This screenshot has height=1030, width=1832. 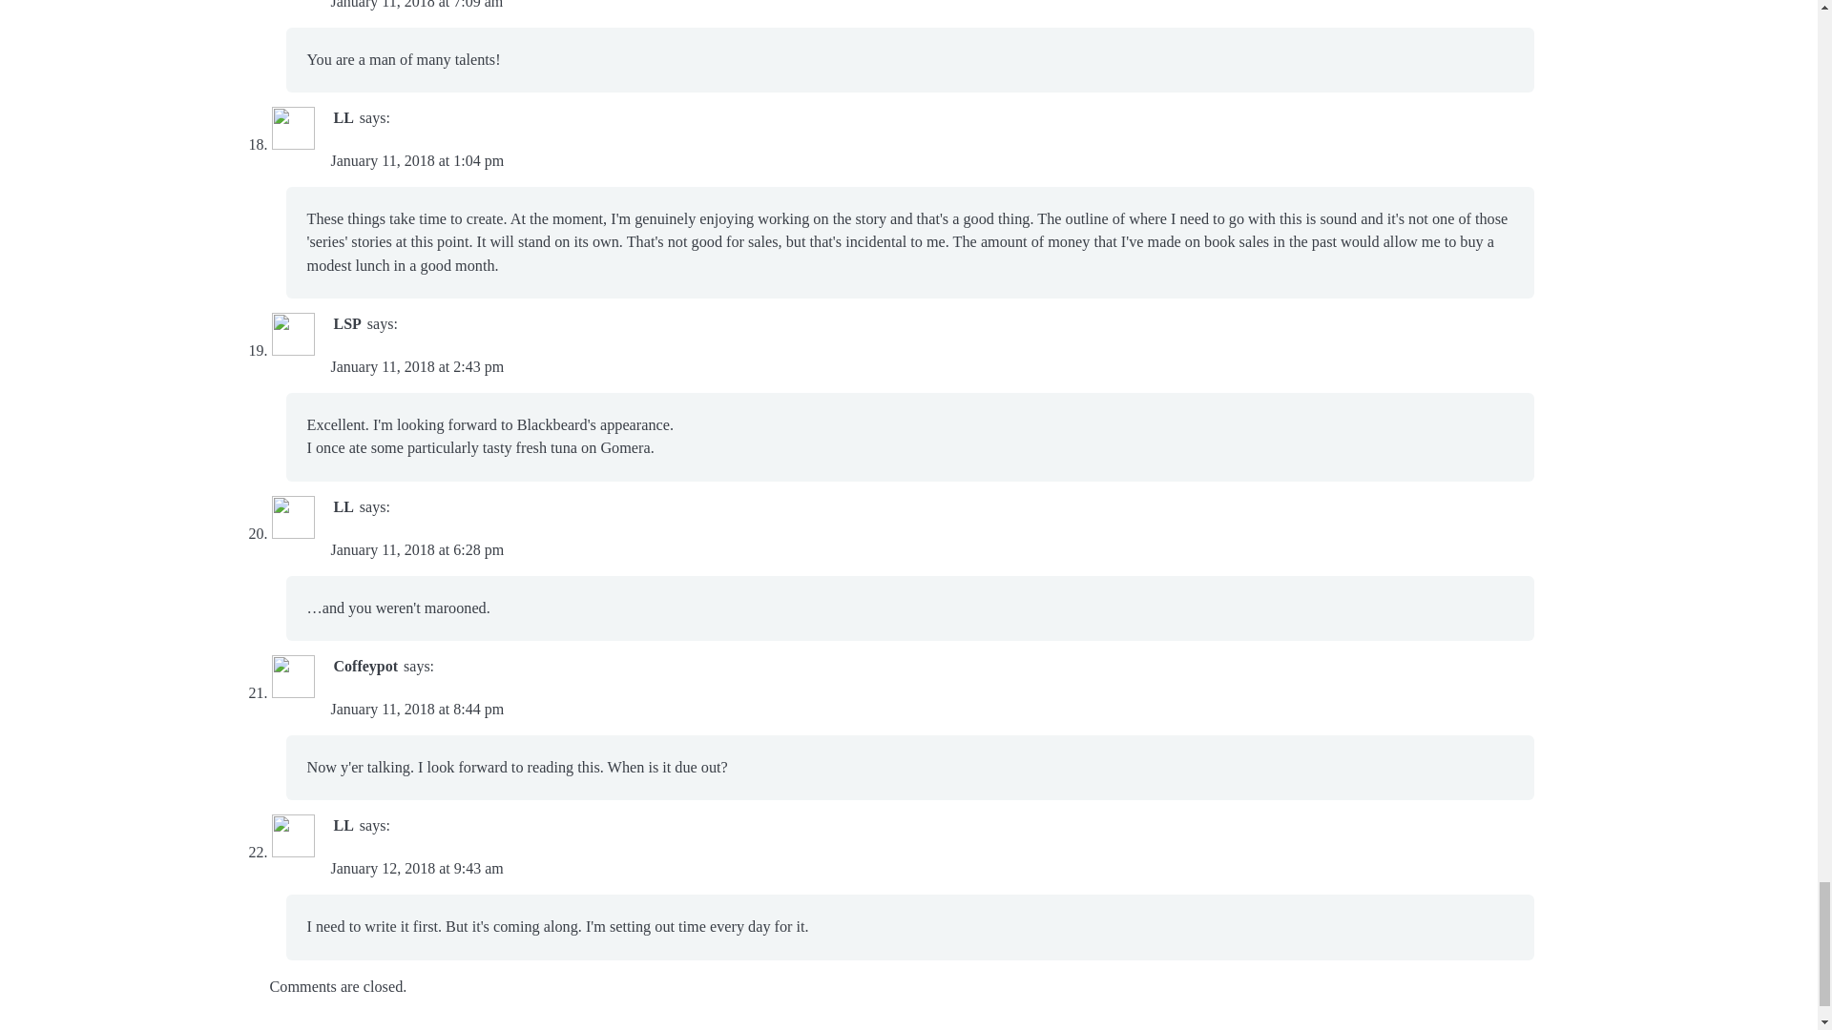 What do you see at coordinates (416, 868) in the screenshot?
I see `January 12, 2018 at 9:43 am` at bounding box center [416, 868].